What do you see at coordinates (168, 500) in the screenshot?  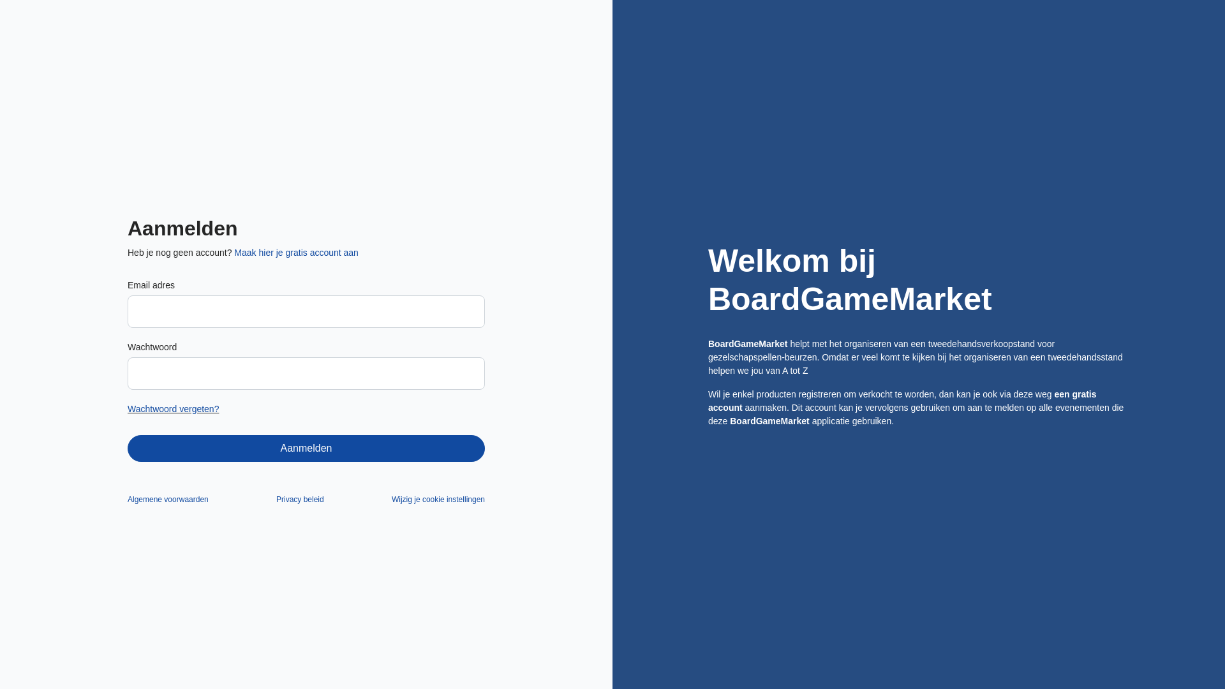 I see `Algemene voorwaarden` at bounding box center [168, 500].